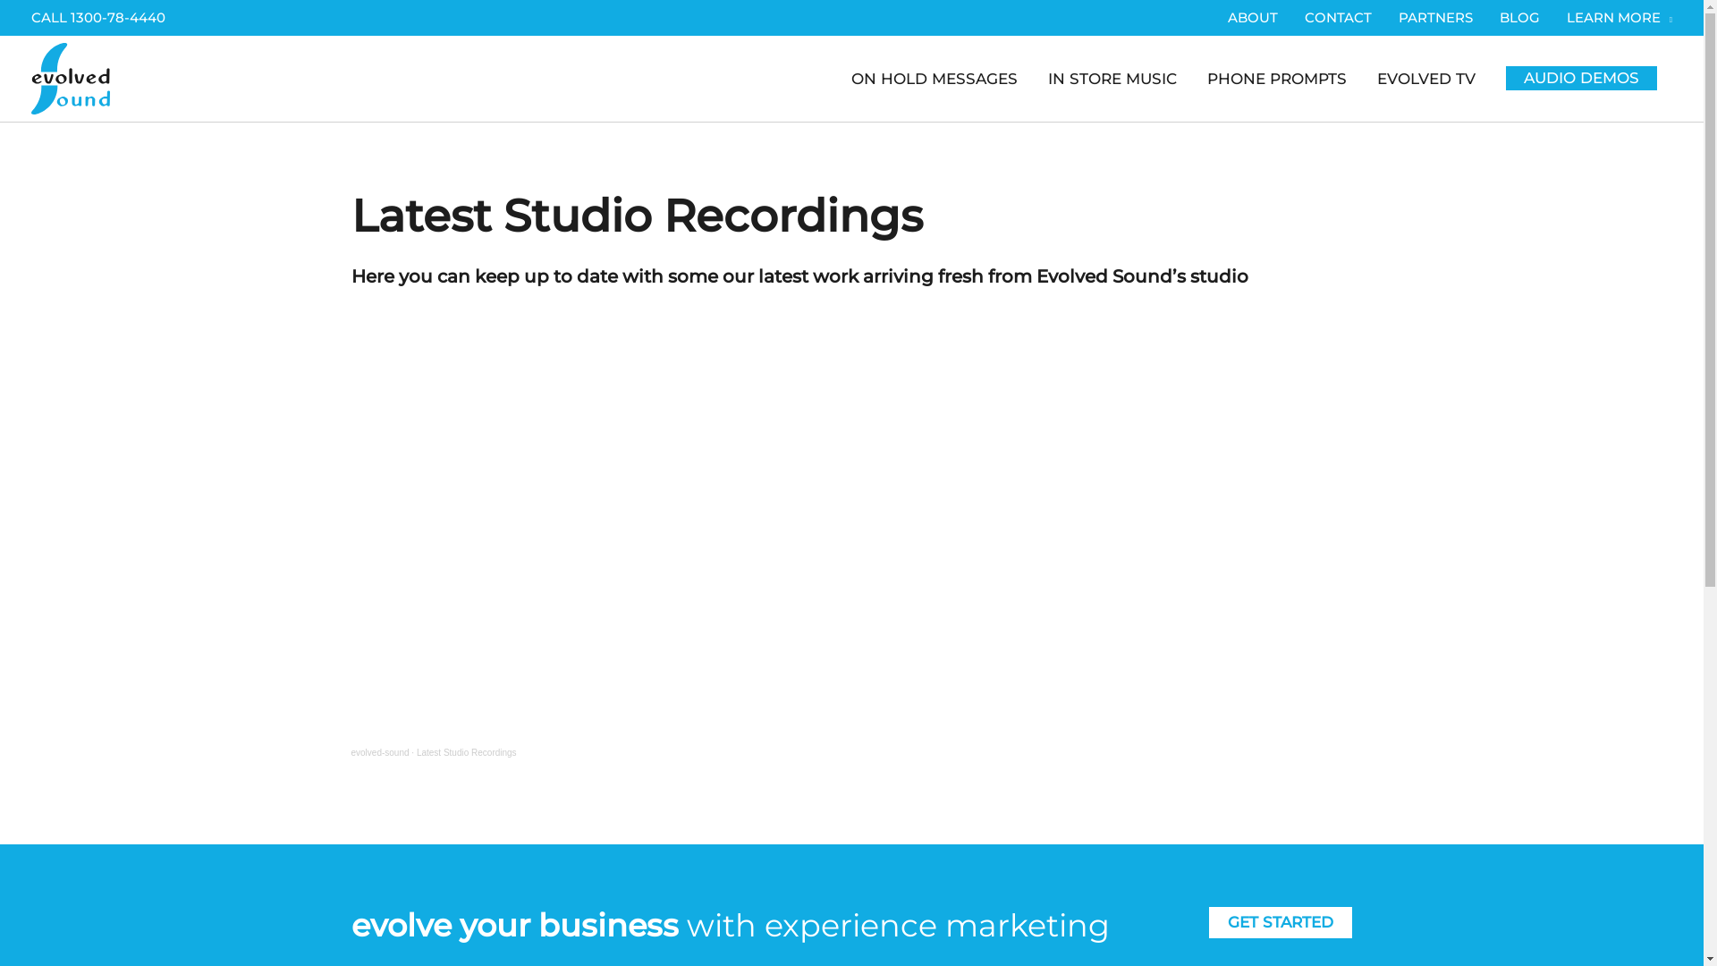  I want to click on GET STARTED, so click(1281, 923).